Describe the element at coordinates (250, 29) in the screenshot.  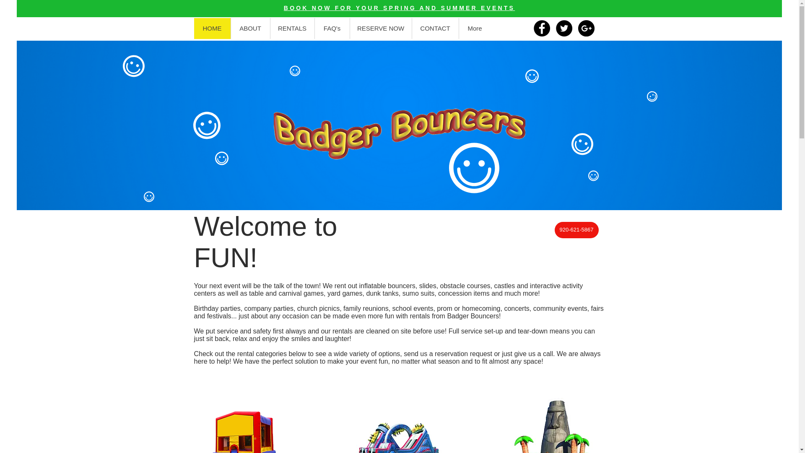
I see `ABOUT` at that location.